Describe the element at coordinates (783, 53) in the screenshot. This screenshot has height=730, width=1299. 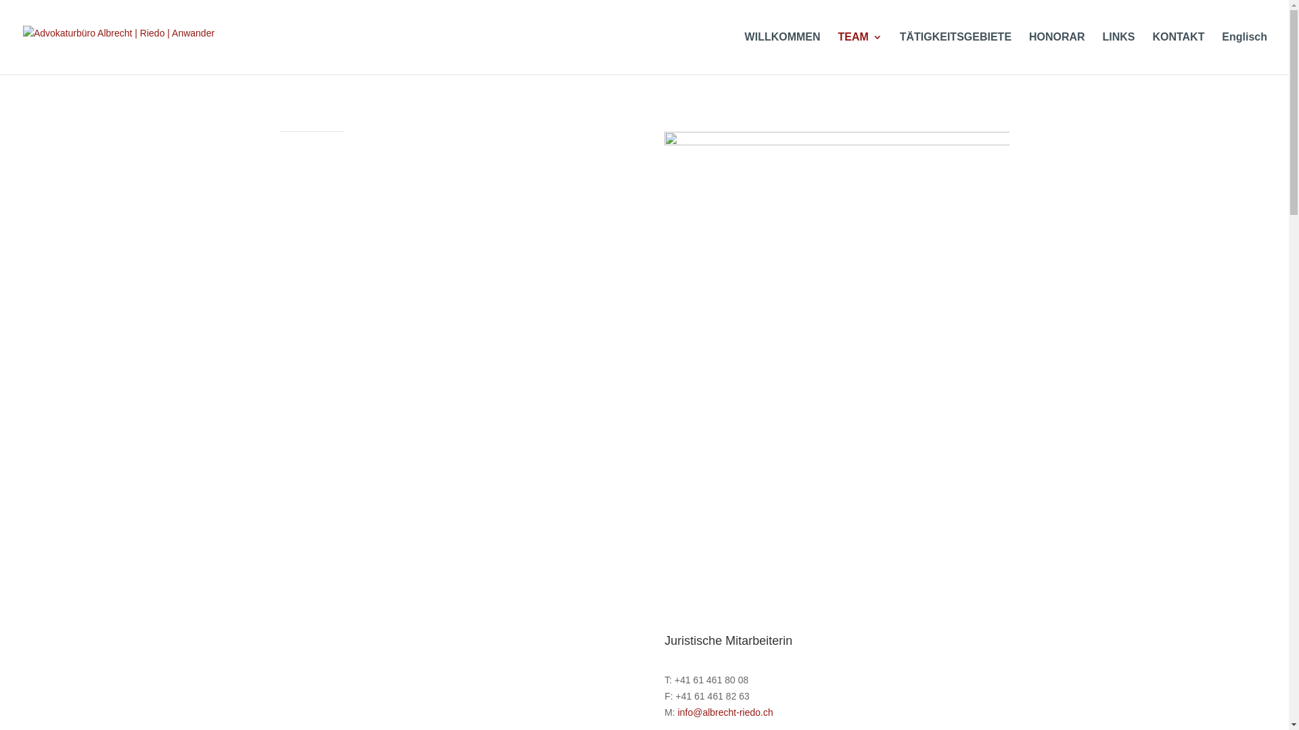
I see `WILLKOMMEN` at that location.